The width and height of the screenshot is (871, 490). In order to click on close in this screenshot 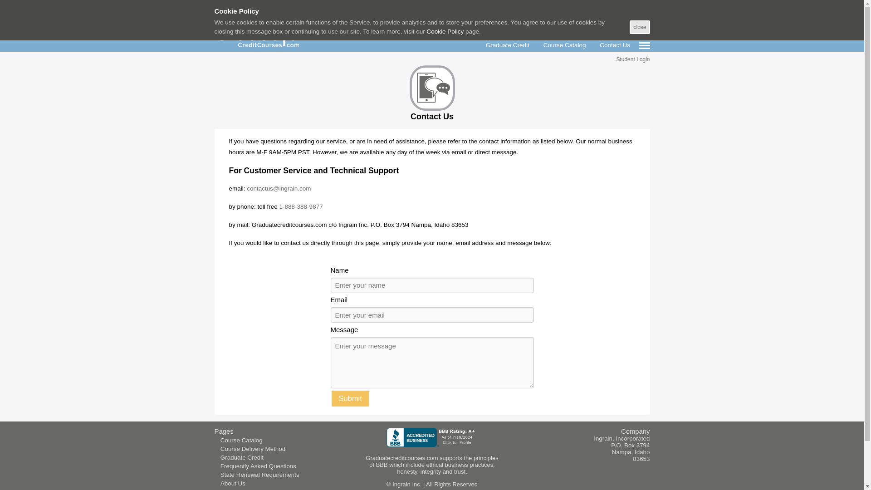, I will do `click(640, 27)`.